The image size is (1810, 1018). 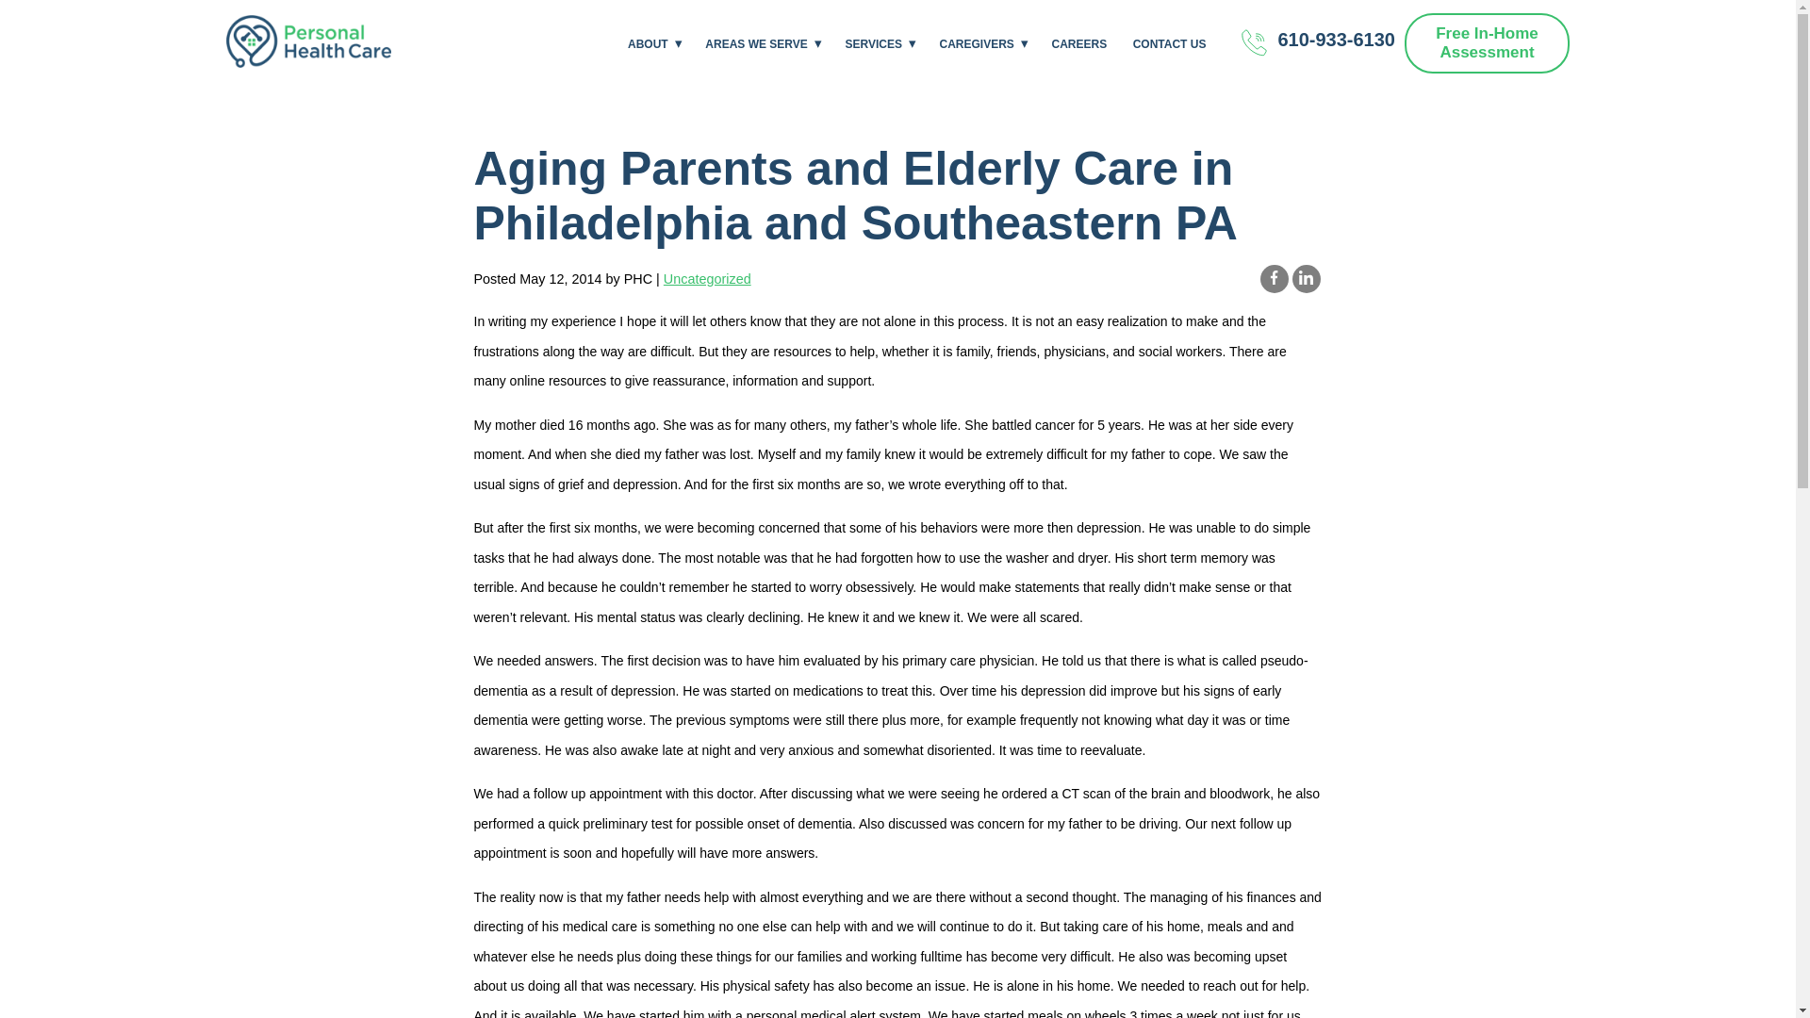 What do you see at coordinates (1310, 43) in the screenshot?
I see `610-933-6130` at bounding box center [1310, 43].